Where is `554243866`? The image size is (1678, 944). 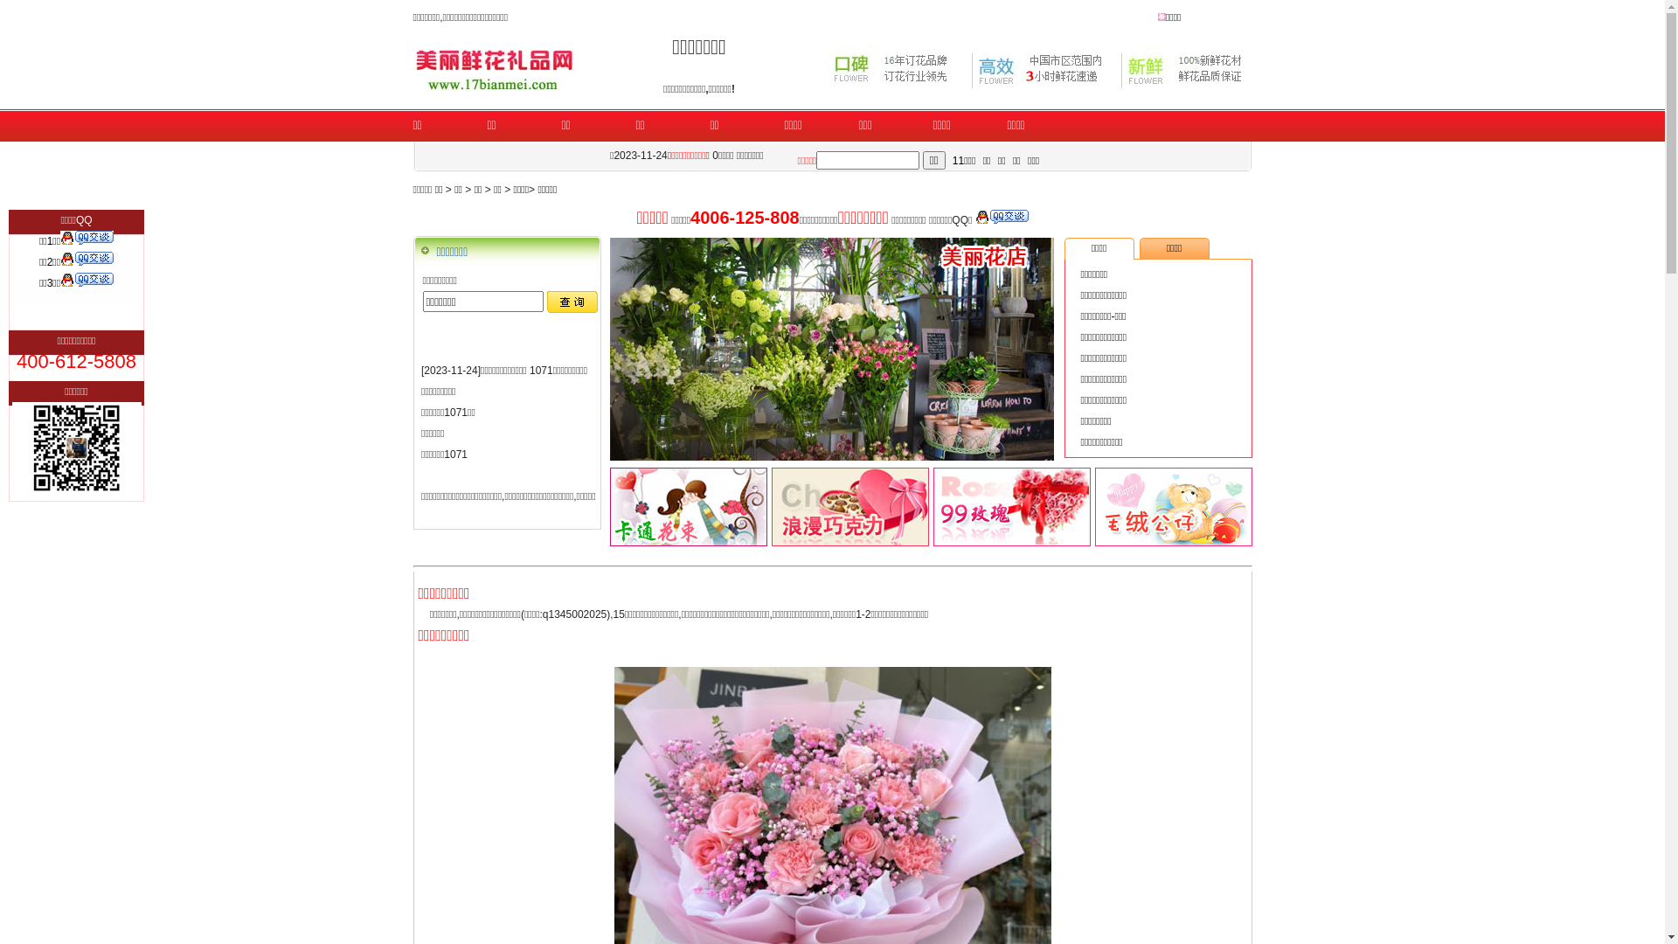
554243866 is located at coordinates (77, 448).